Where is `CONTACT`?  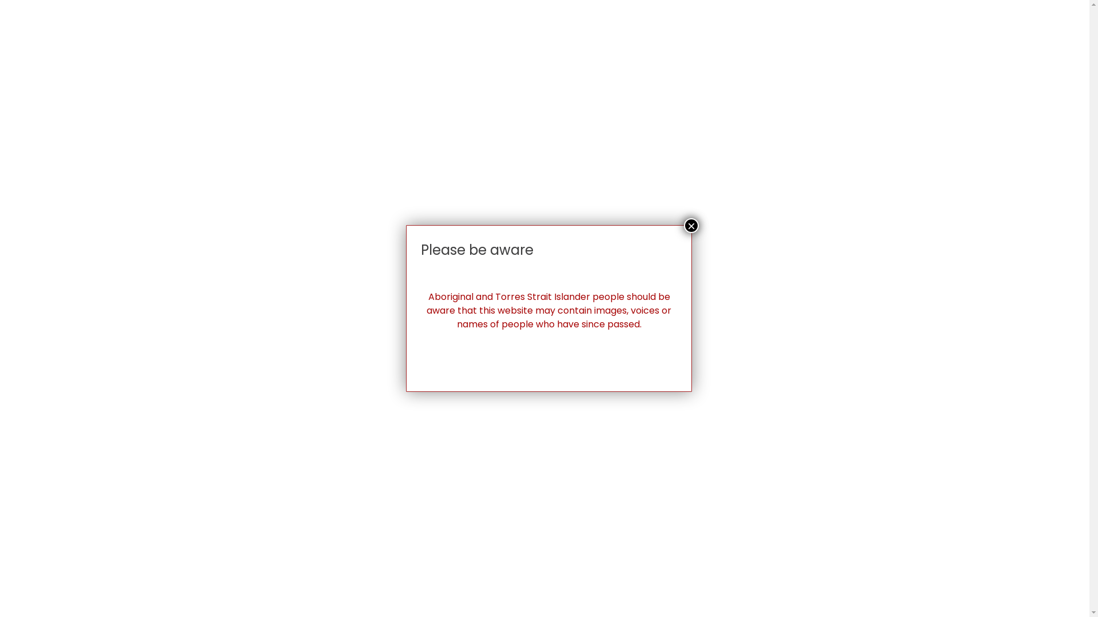
CONTACT is located at coordinates (917, 33).